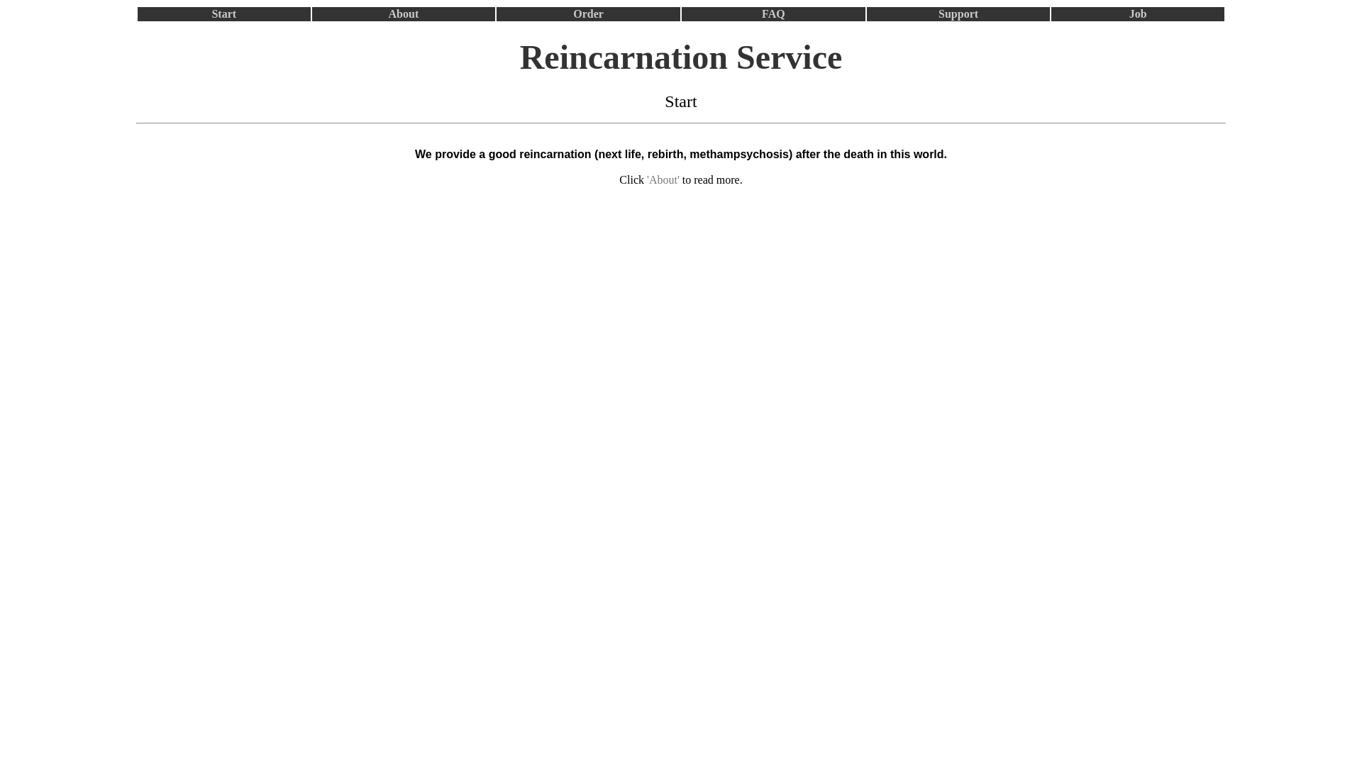 The height and width of the screenshot is (766, 1362). I want to click on About, so click(404, 14).